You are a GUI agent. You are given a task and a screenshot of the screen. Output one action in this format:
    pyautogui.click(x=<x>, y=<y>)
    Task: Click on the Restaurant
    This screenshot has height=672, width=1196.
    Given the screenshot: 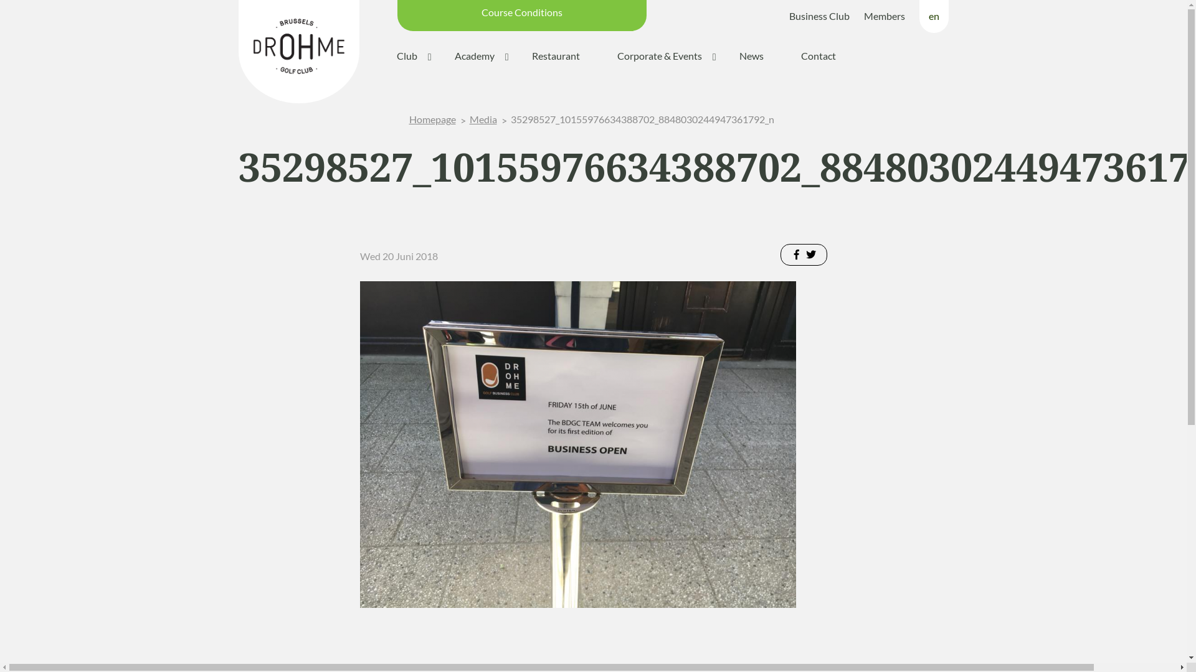 What is the action you would take?
    pyautogui.click(x=556, y=56)
    